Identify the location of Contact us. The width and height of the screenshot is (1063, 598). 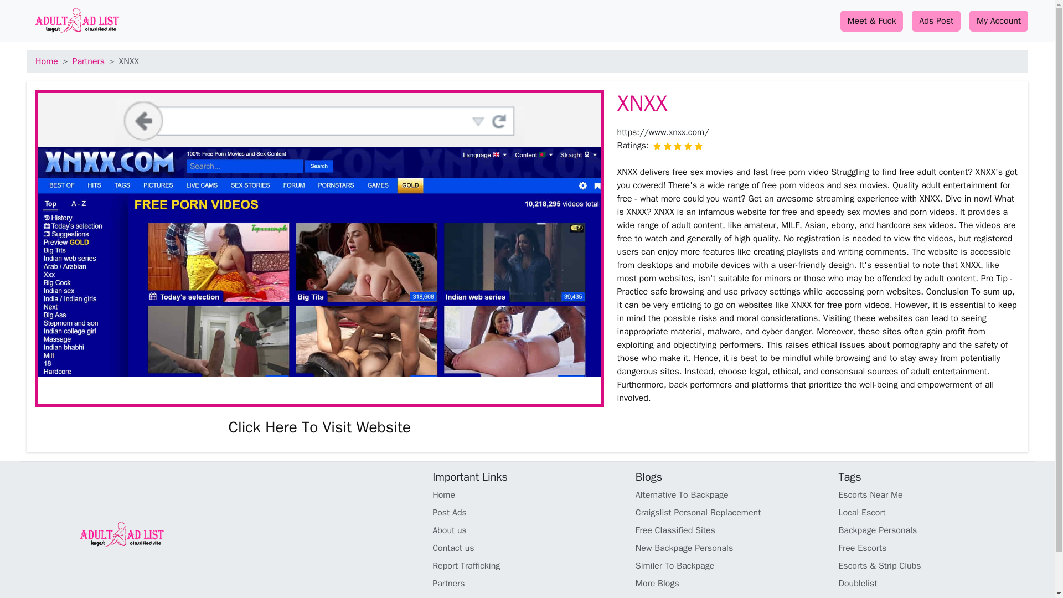
(527, 548).